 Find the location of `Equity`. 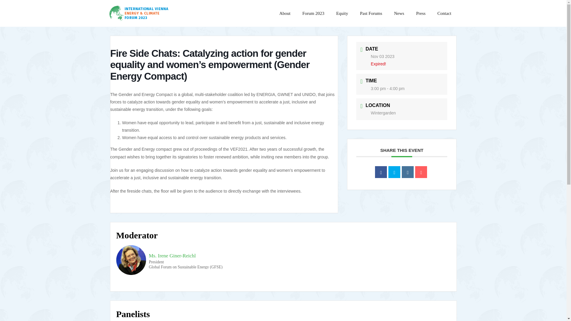

Equity is located at coordinates (342, 13).